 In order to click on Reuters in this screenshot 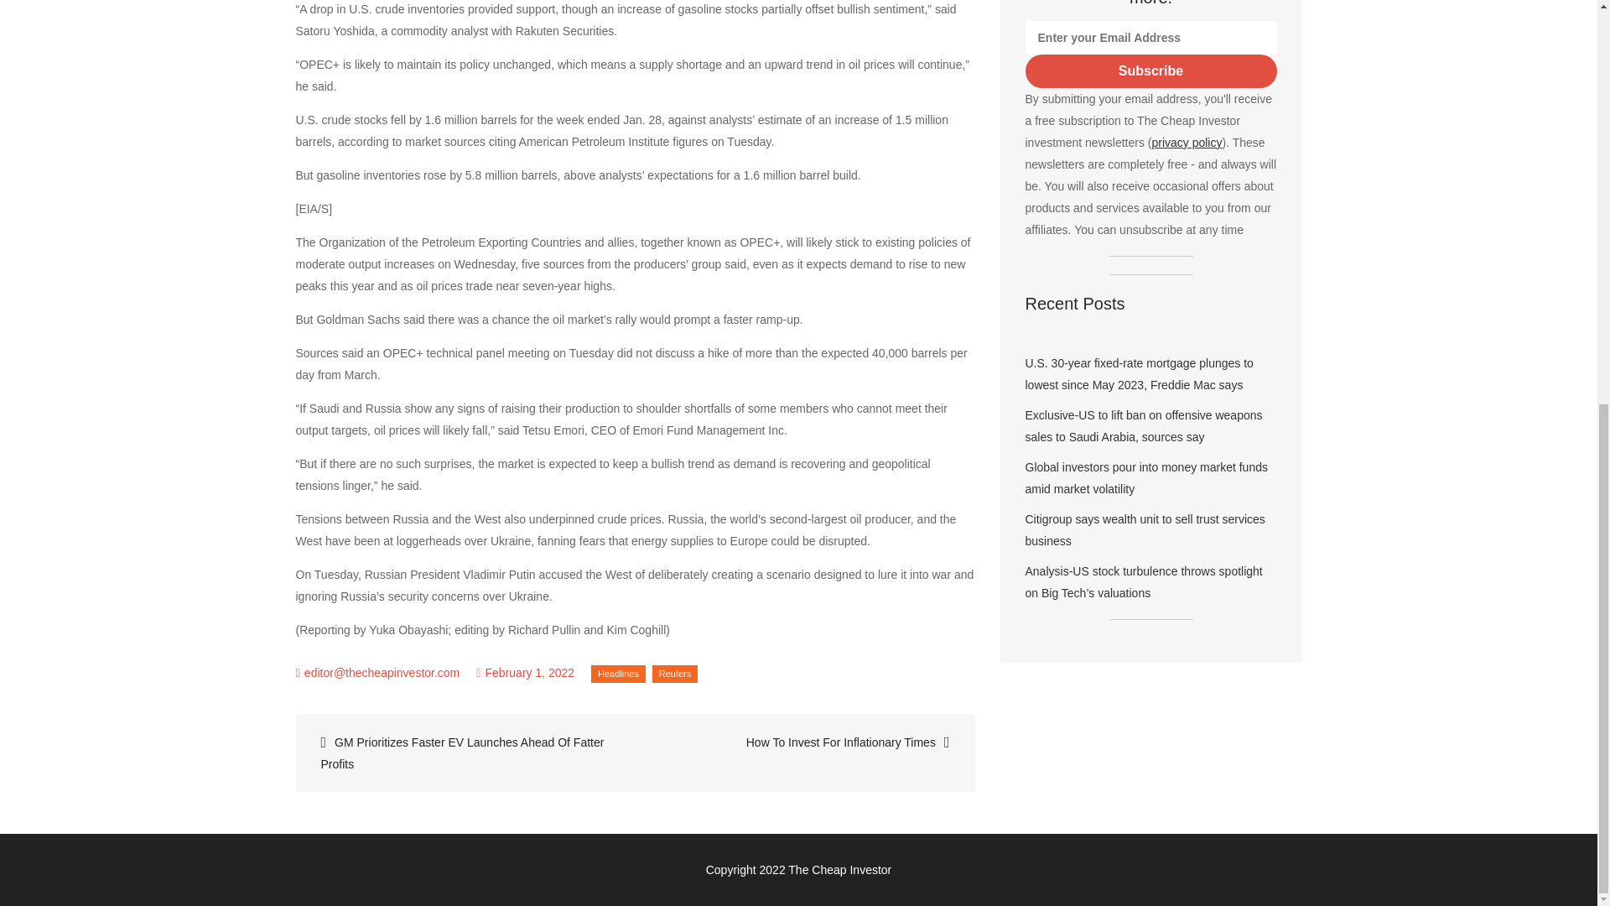, I will do `click(675, 674)`.